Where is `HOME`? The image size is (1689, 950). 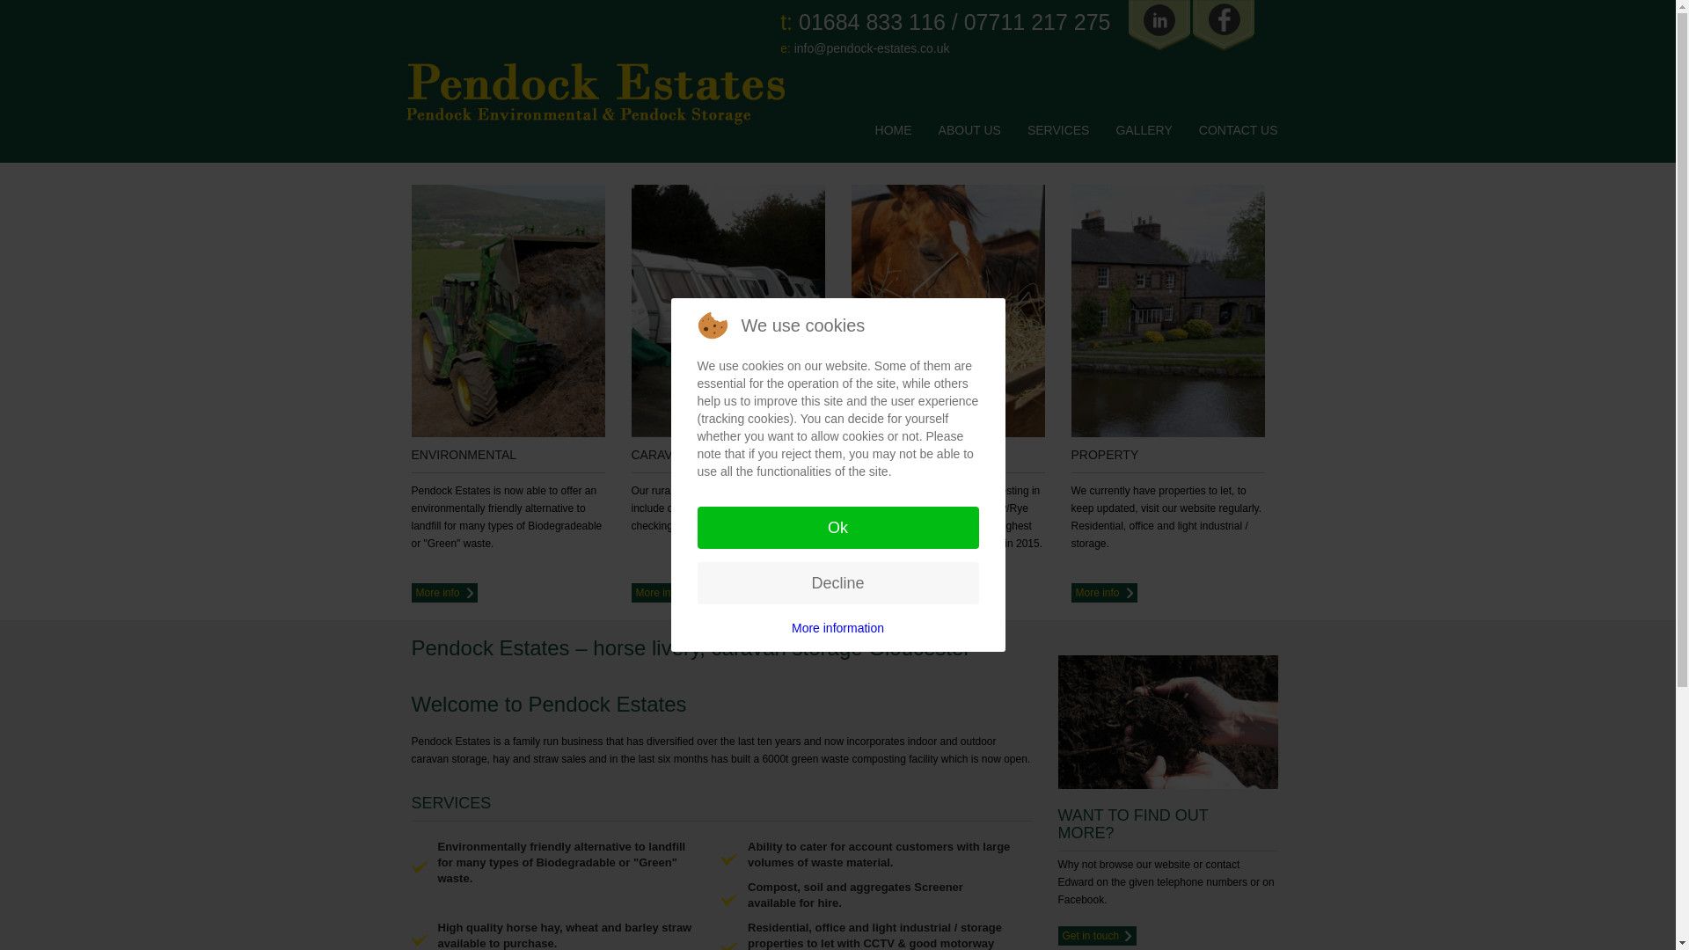
HOME is located at coordinates (893, 130).